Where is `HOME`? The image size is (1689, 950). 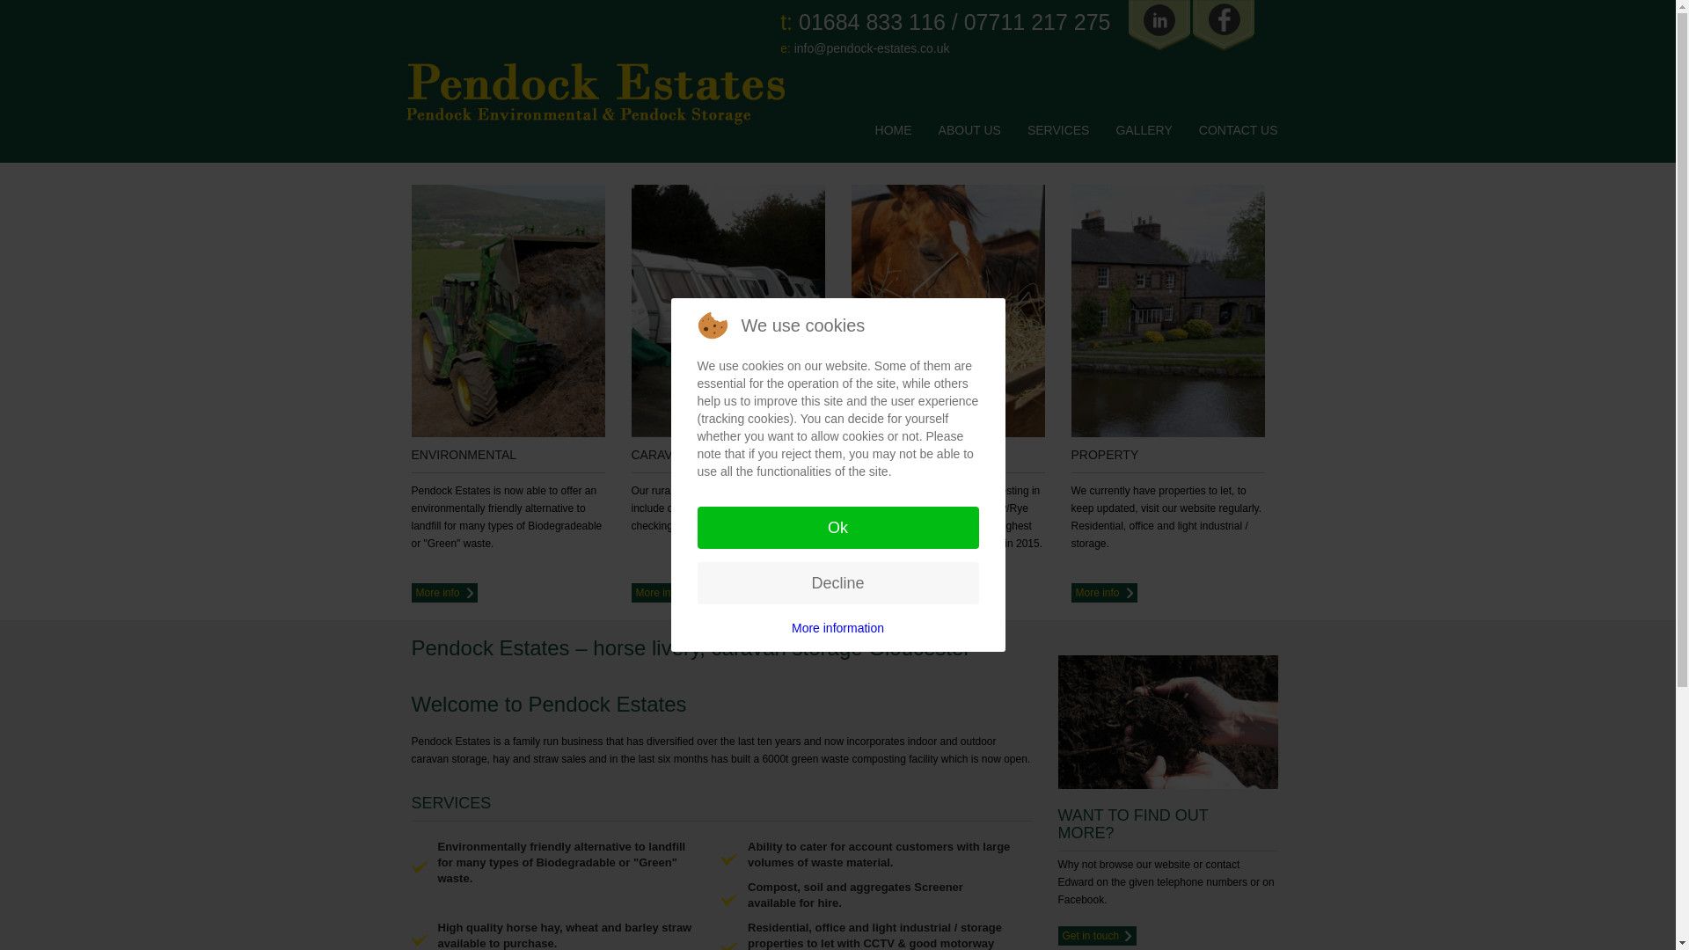
HOME is located at coordinates (893, 130).